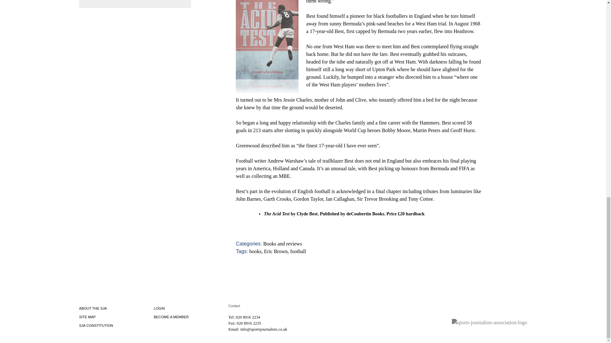 The image size is (611, 343). Describe the element at coordinates (96, 326) in the screenshot. I see `SJA CONSTITUTION` at that location.